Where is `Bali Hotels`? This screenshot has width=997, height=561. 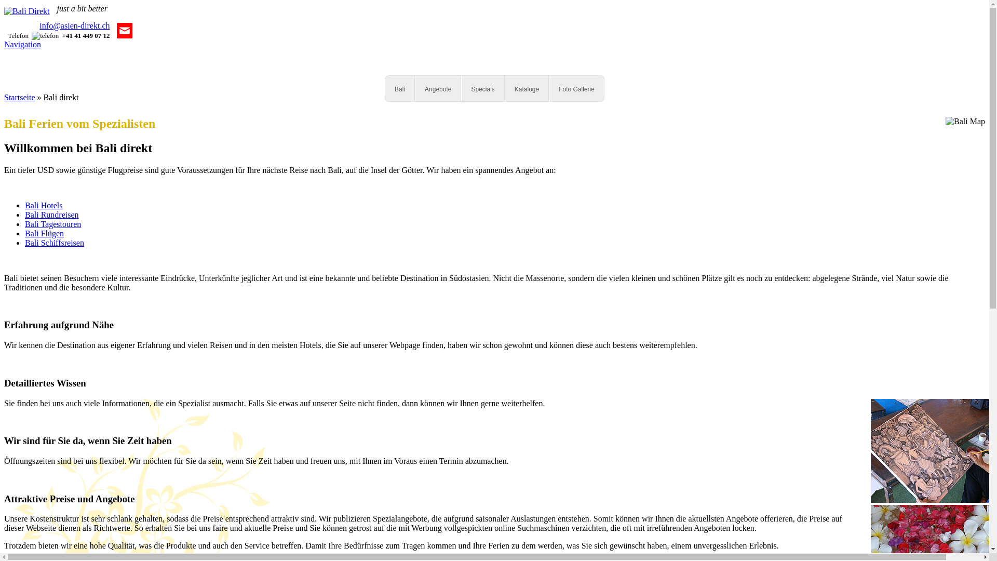 Bali Hotels is located at coordinates (44, 206).